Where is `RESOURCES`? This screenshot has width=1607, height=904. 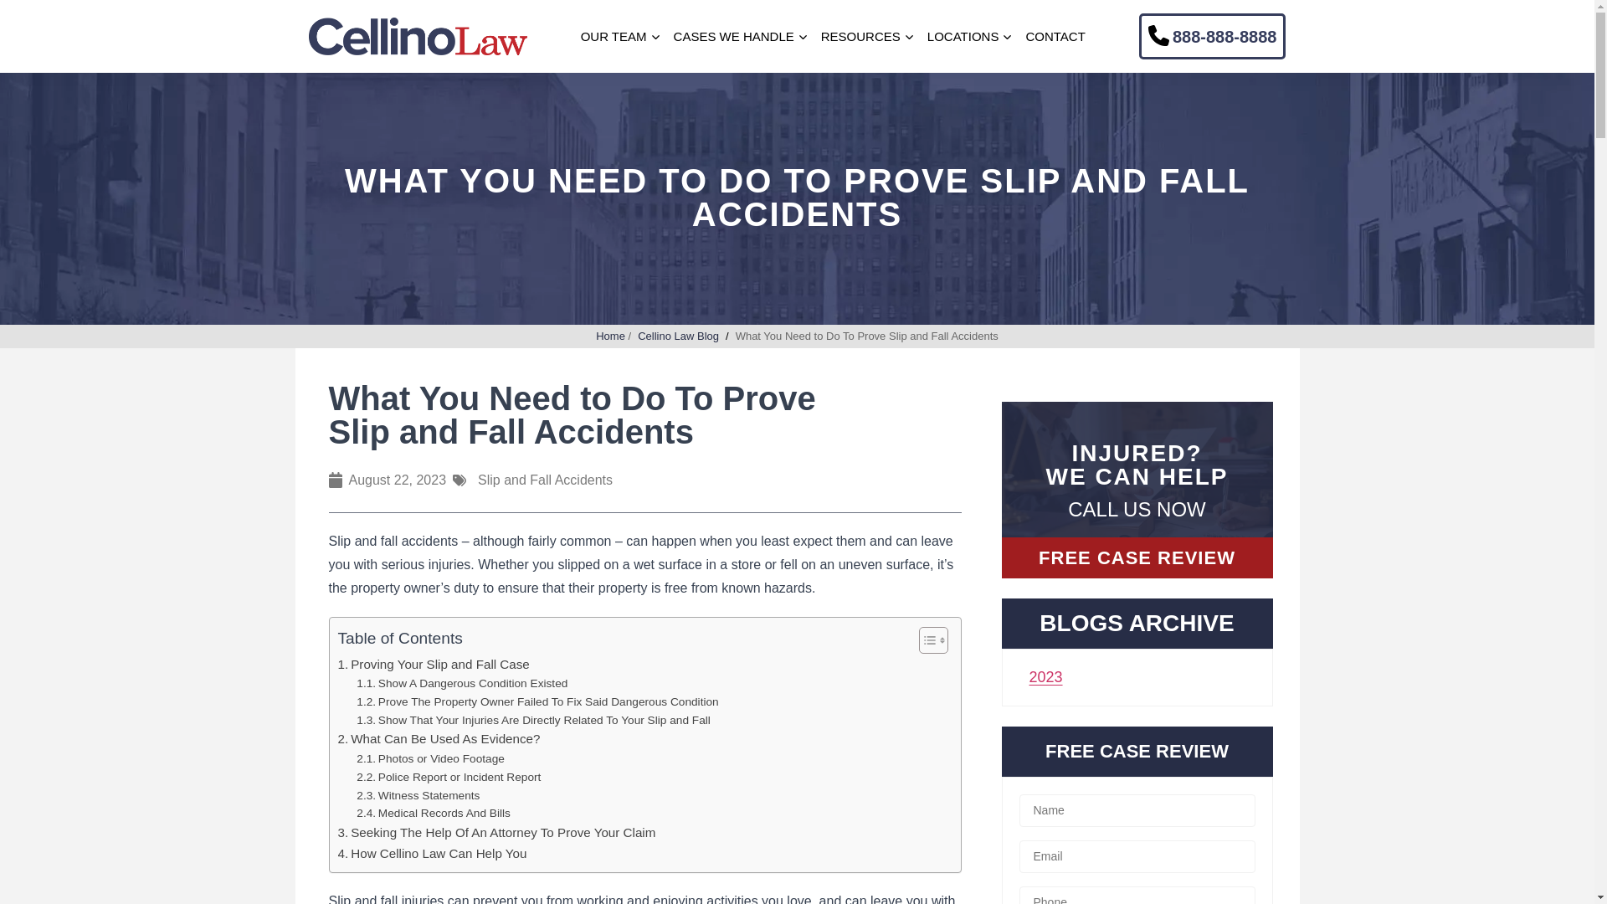
RESOURCES is located at coordinates (860, 37).